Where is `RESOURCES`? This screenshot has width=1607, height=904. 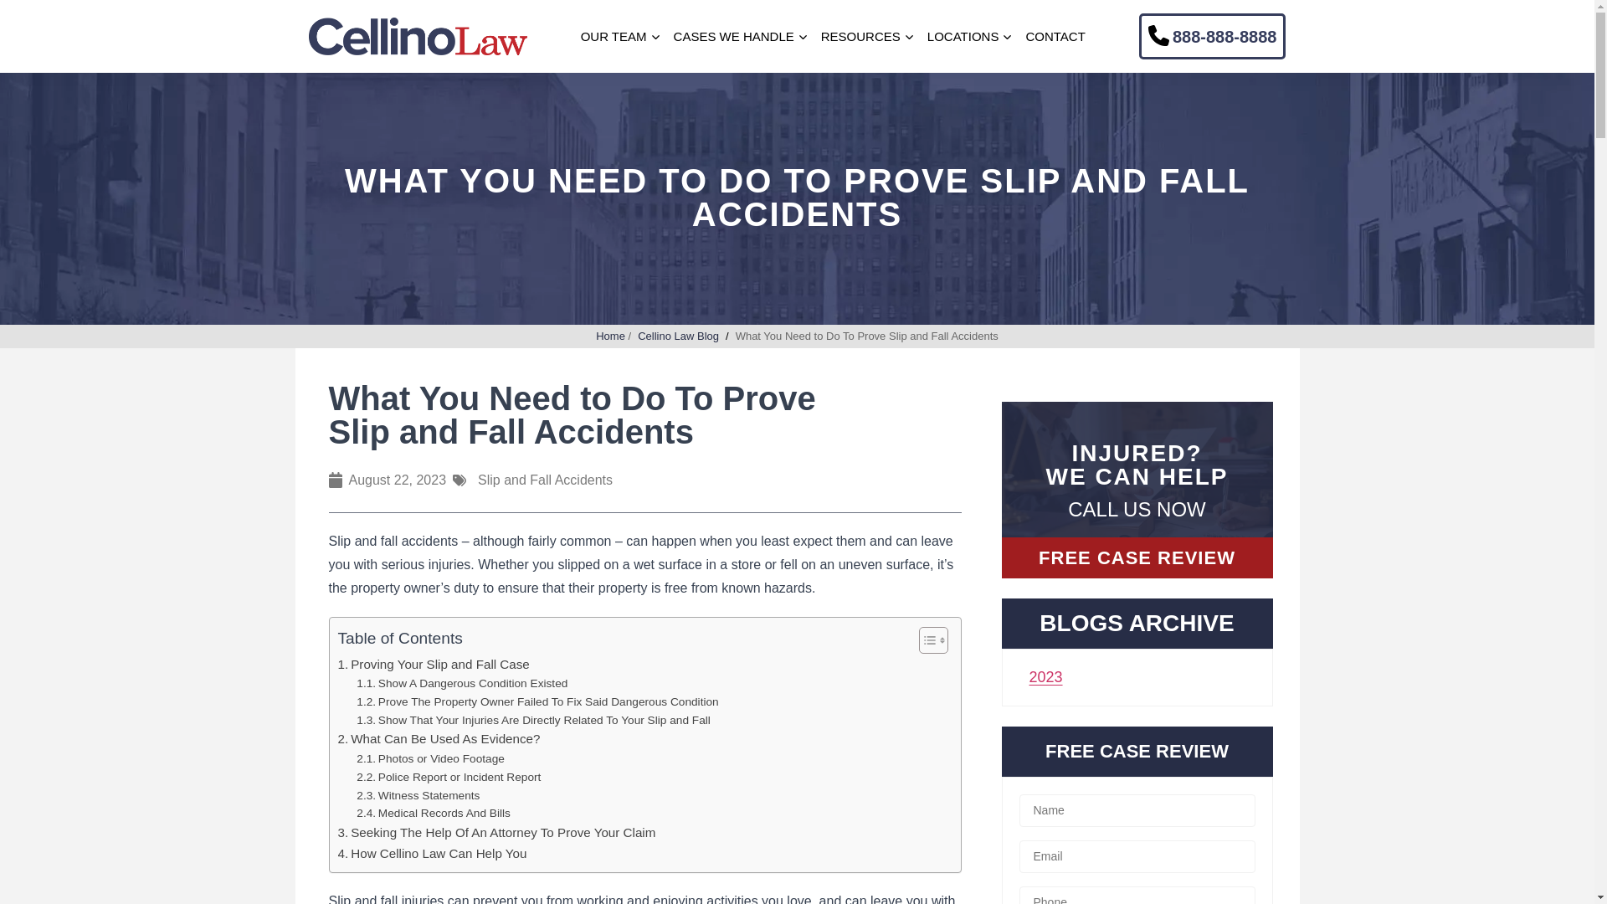
RESOURCES is located at coordinates (860, 37).